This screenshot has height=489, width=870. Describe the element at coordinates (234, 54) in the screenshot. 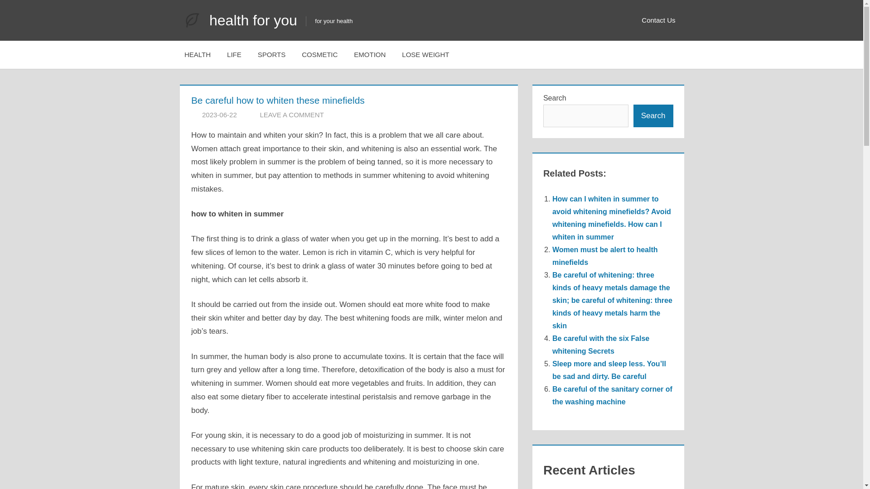

I see `LIFE` at that location.